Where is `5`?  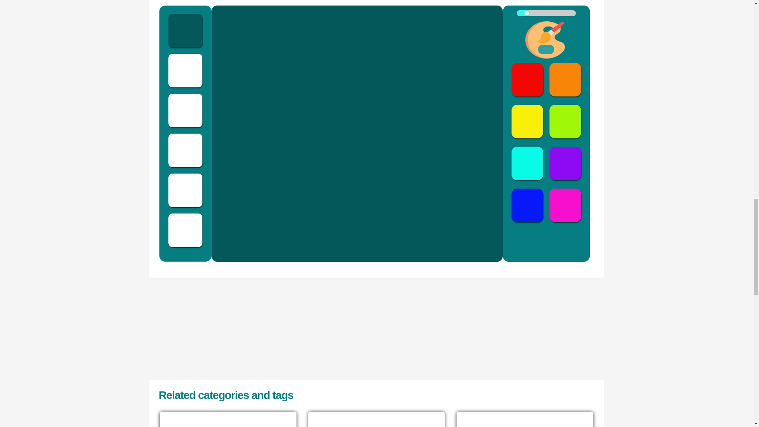 5 is located at coordinates (546, 13).